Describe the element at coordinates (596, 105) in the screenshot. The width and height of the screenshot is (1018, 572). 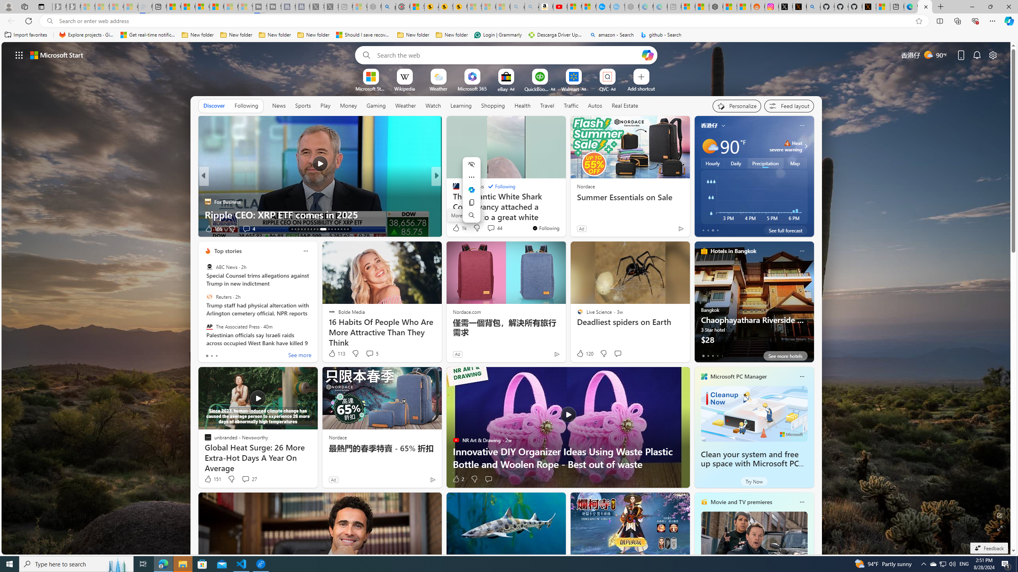
I see `Autos` at that location.